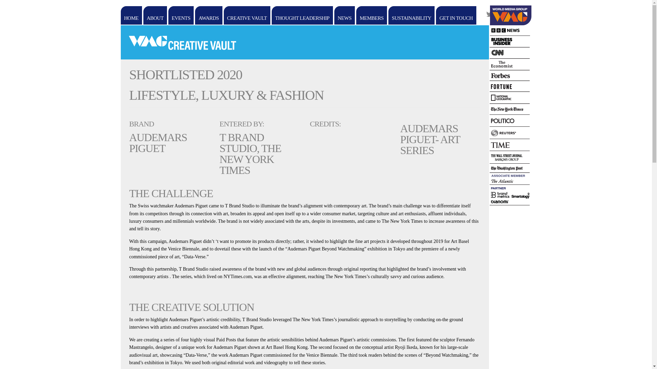 The width and height of the screenshot is (657, 369). I want to click on HOME, so click(131, 15).